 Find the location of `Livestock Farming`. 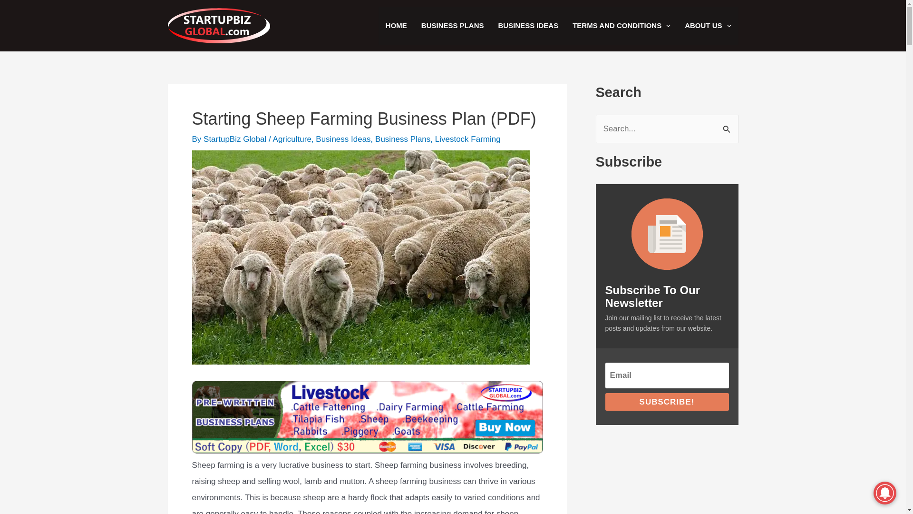

Livestock Farming is located at coordinates (468, 139).